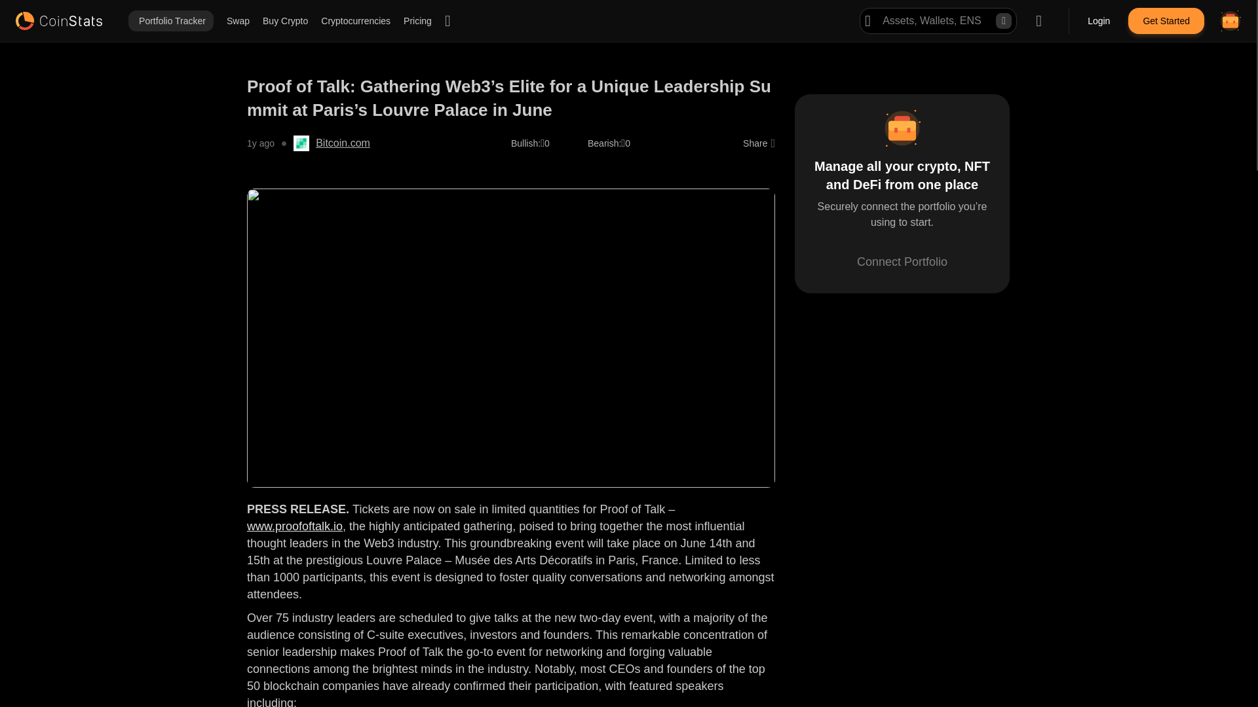 The height and width of the screenshot is (707, 1258). Describe the element at coordinates (525, 143) in the screenshot. I see `bullish` at that location.